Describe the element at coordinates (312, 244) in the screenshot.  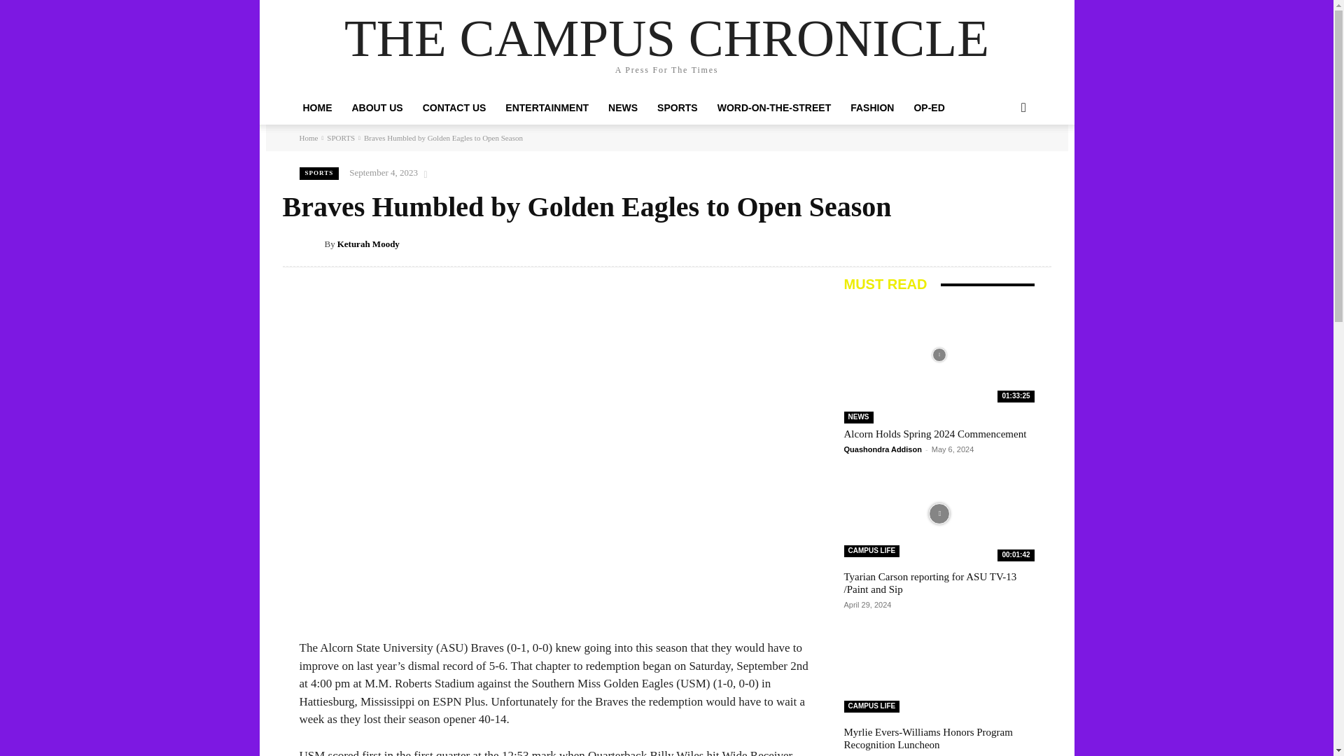
I see `Keturah Moody` at that location.